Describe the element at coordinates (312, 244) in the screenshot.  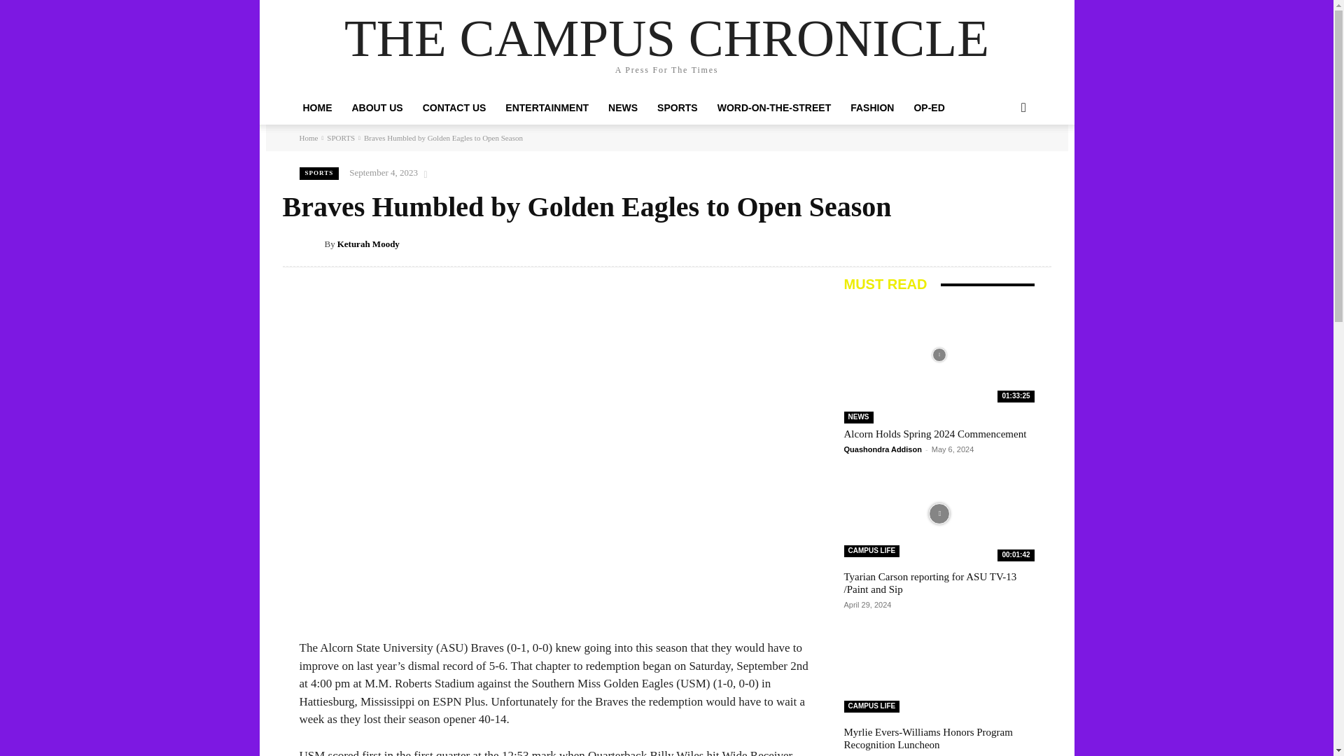
I see `Keturah Moody` at that location.